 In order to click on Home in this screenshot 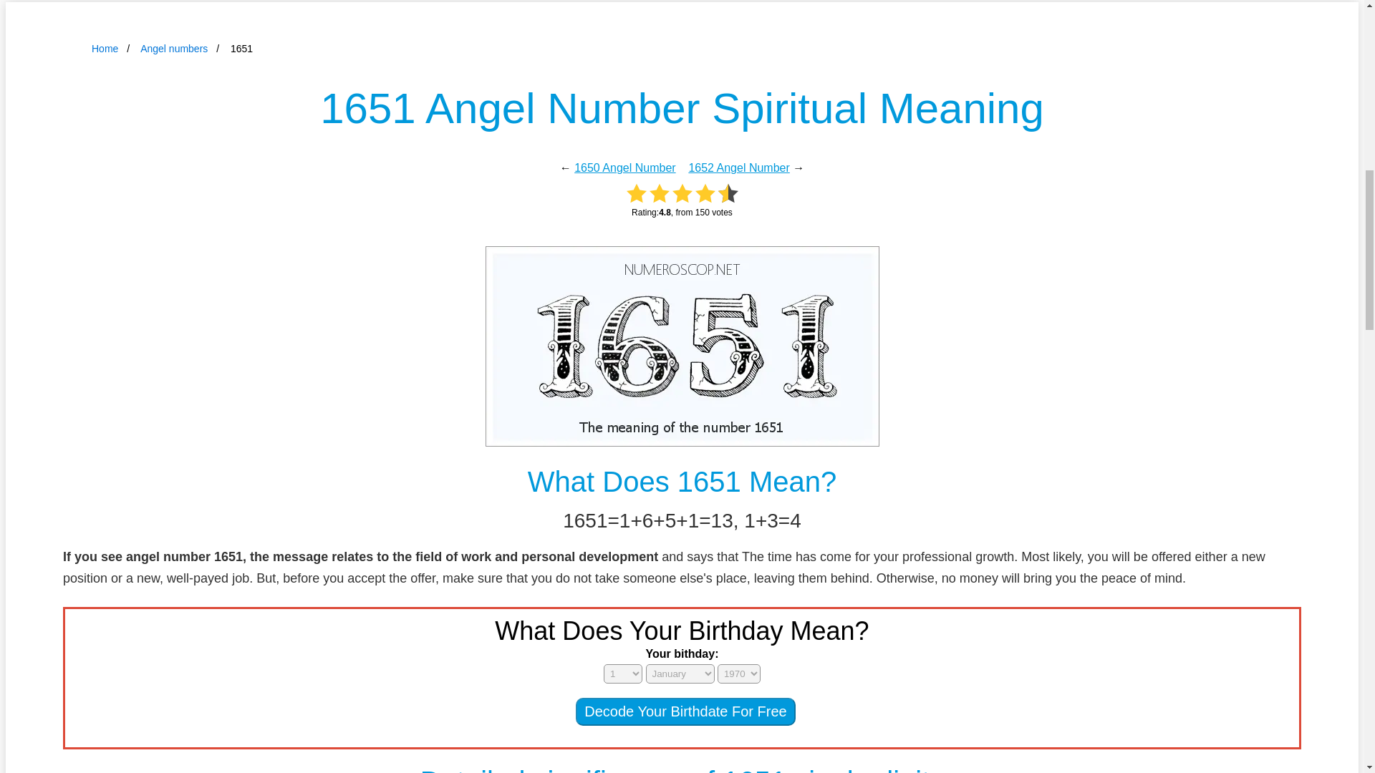, I will do `click(105, 49)`.